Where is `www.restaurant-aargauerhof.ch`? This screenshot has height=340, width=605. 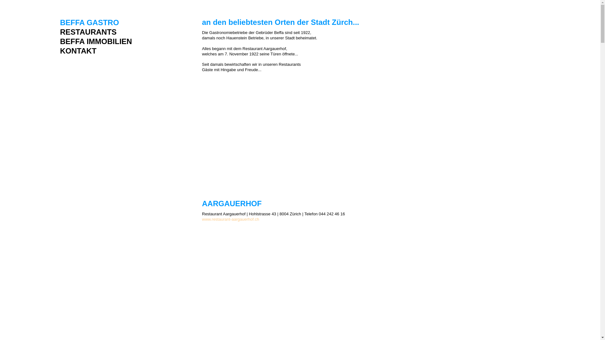
www.restaurant-aargauerhof.ch is located at coordinates (231, 219).